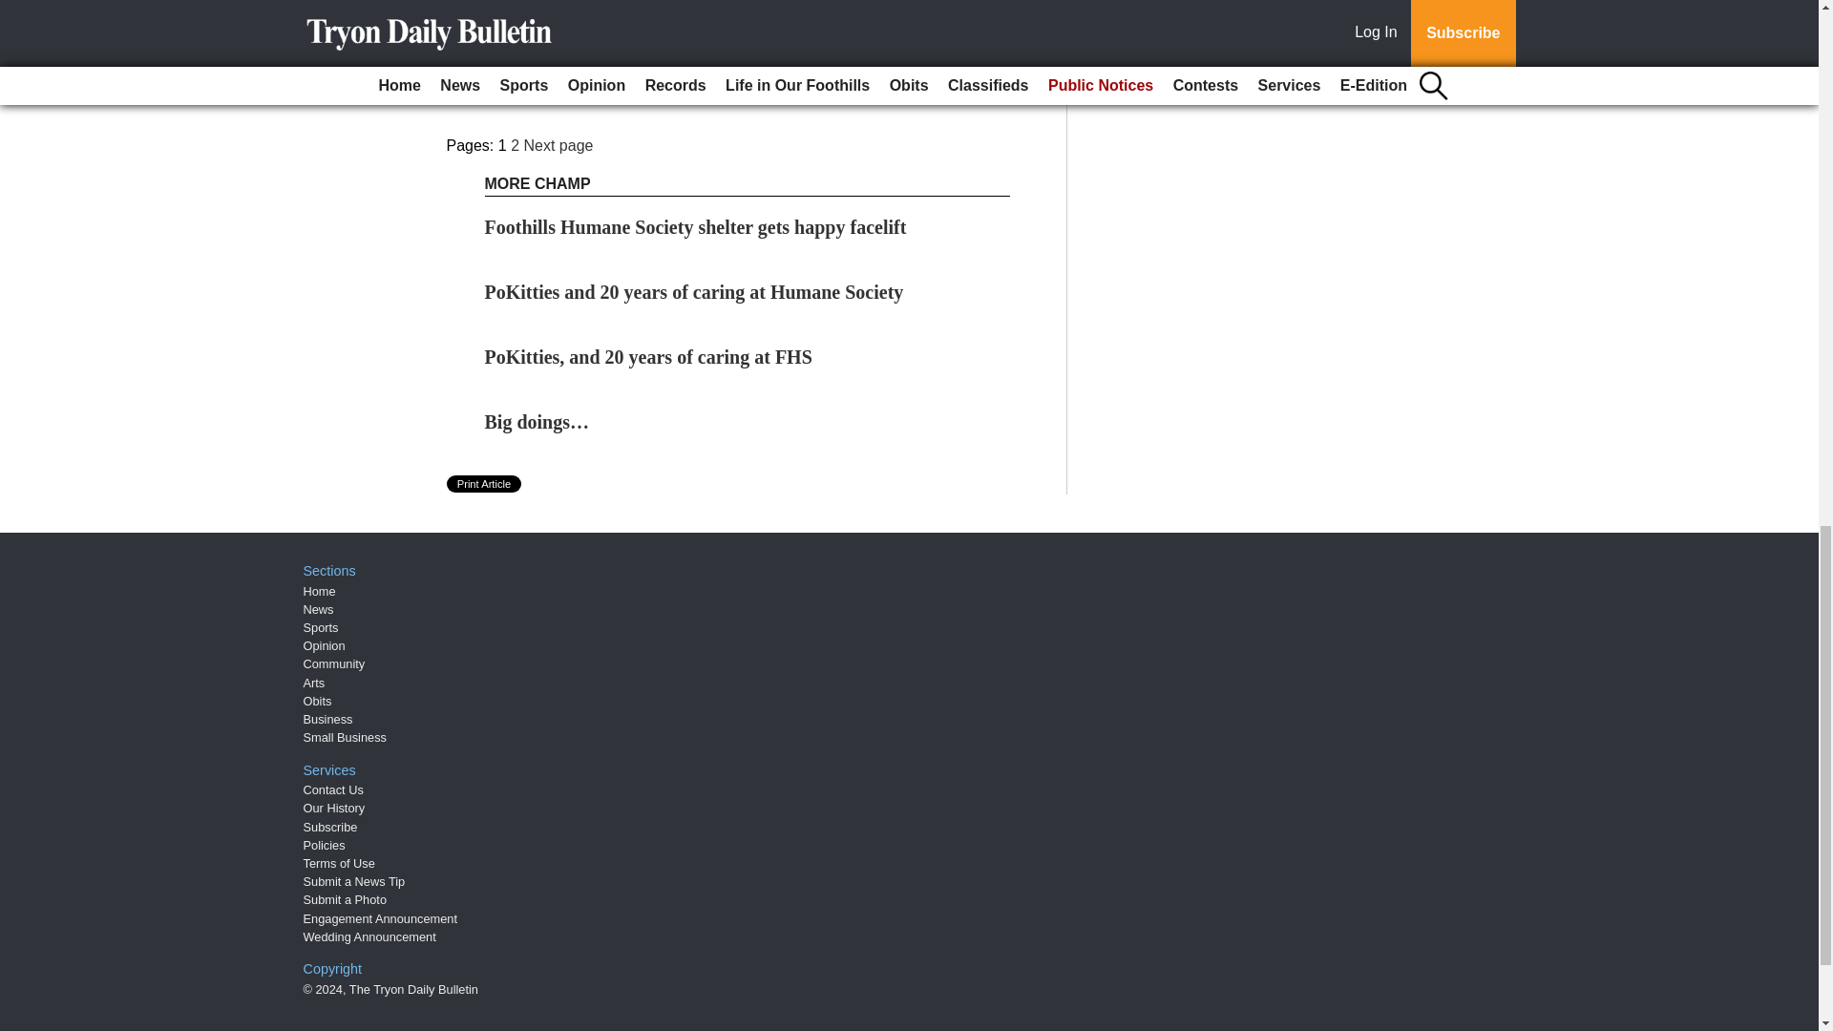 This screenshot has width=1833, height=1031. What do you see at coordinates (694, 292) in the screenshot?
I see `PoKitties and 20 years of caring at Humane Society` at bounding box center [694, 292].